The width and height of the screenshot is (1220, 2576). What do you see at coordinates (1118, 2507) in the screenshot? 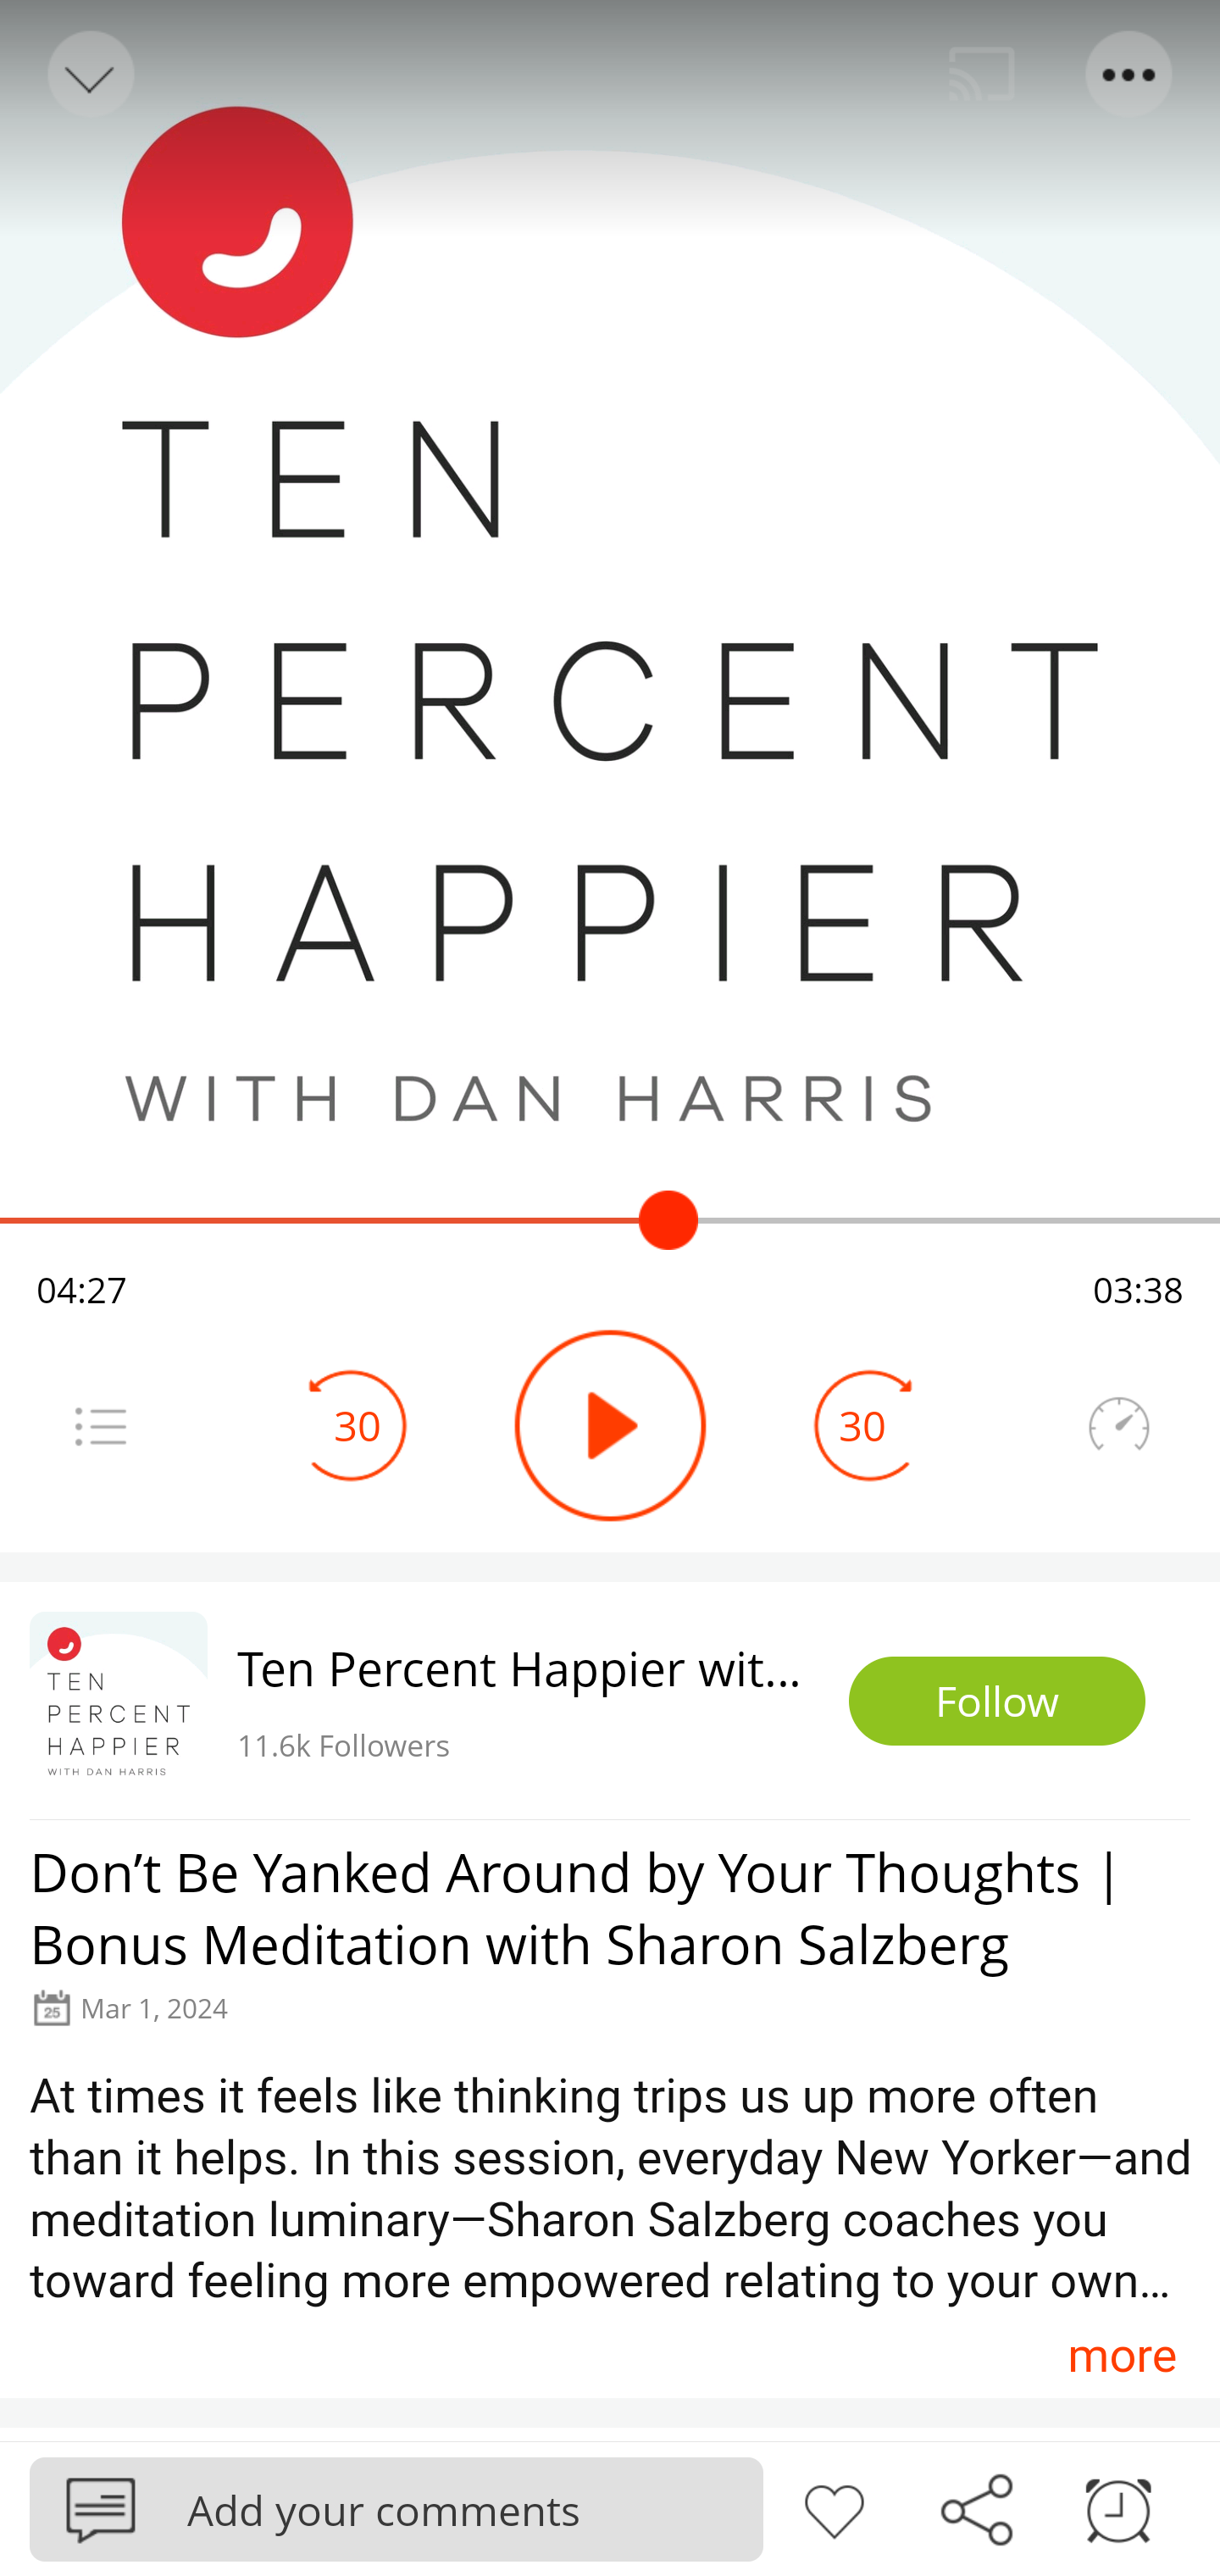
I see `Sleep timer` at bounding box center [1118, 2507].